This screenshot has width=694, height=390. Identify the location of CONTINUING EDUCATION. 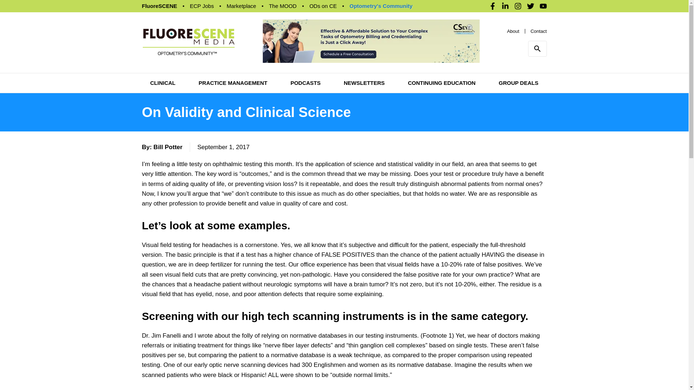
(442, 83).